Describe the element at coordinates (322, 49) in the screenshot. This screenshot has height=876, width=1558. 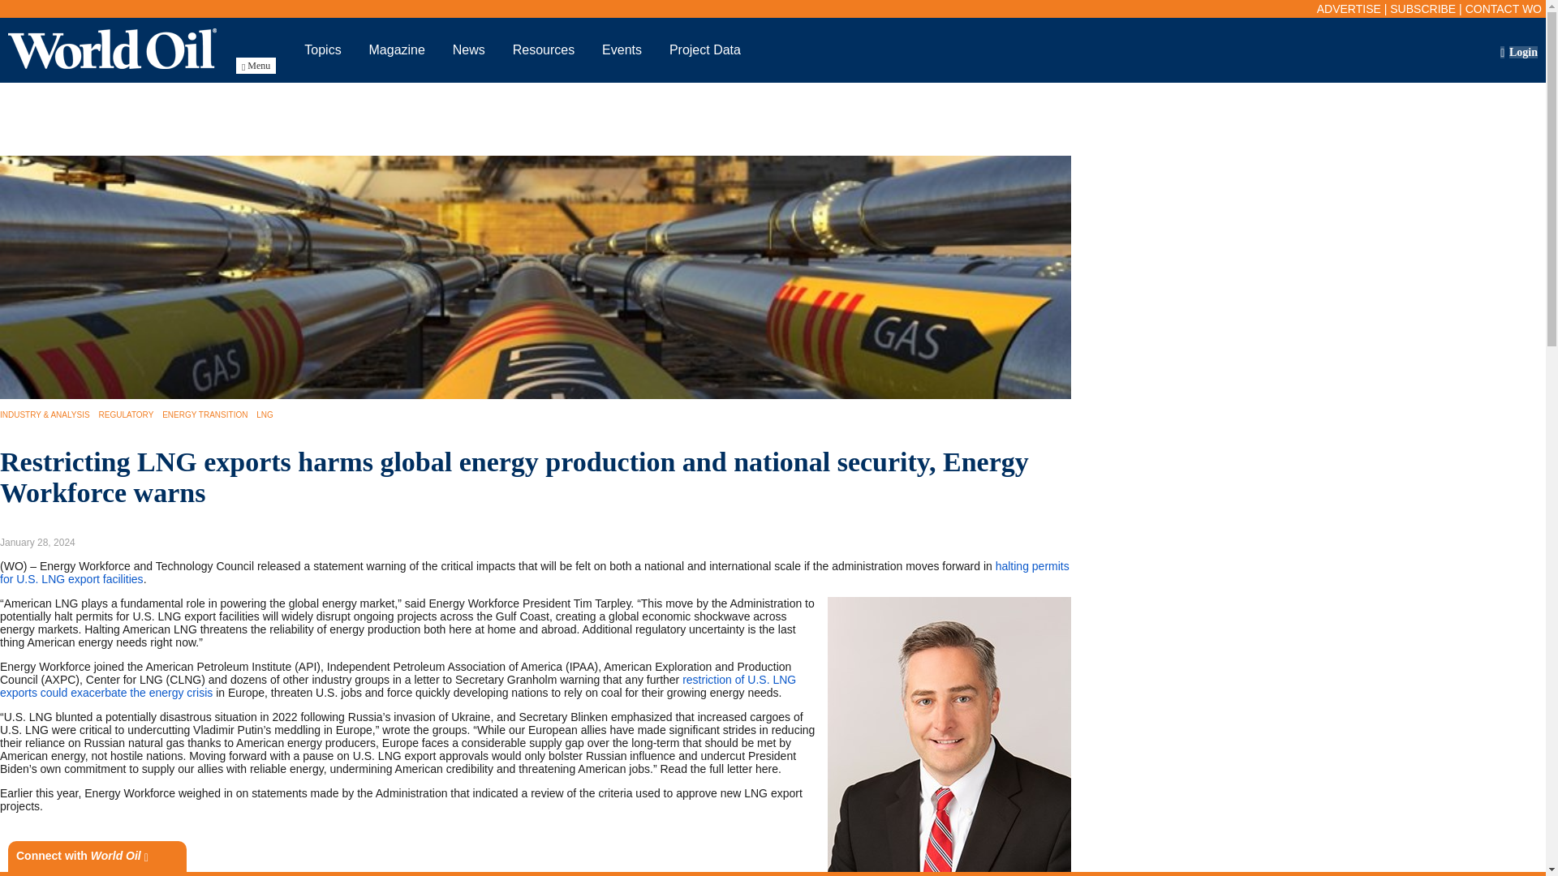
I see `Topics` at that location.